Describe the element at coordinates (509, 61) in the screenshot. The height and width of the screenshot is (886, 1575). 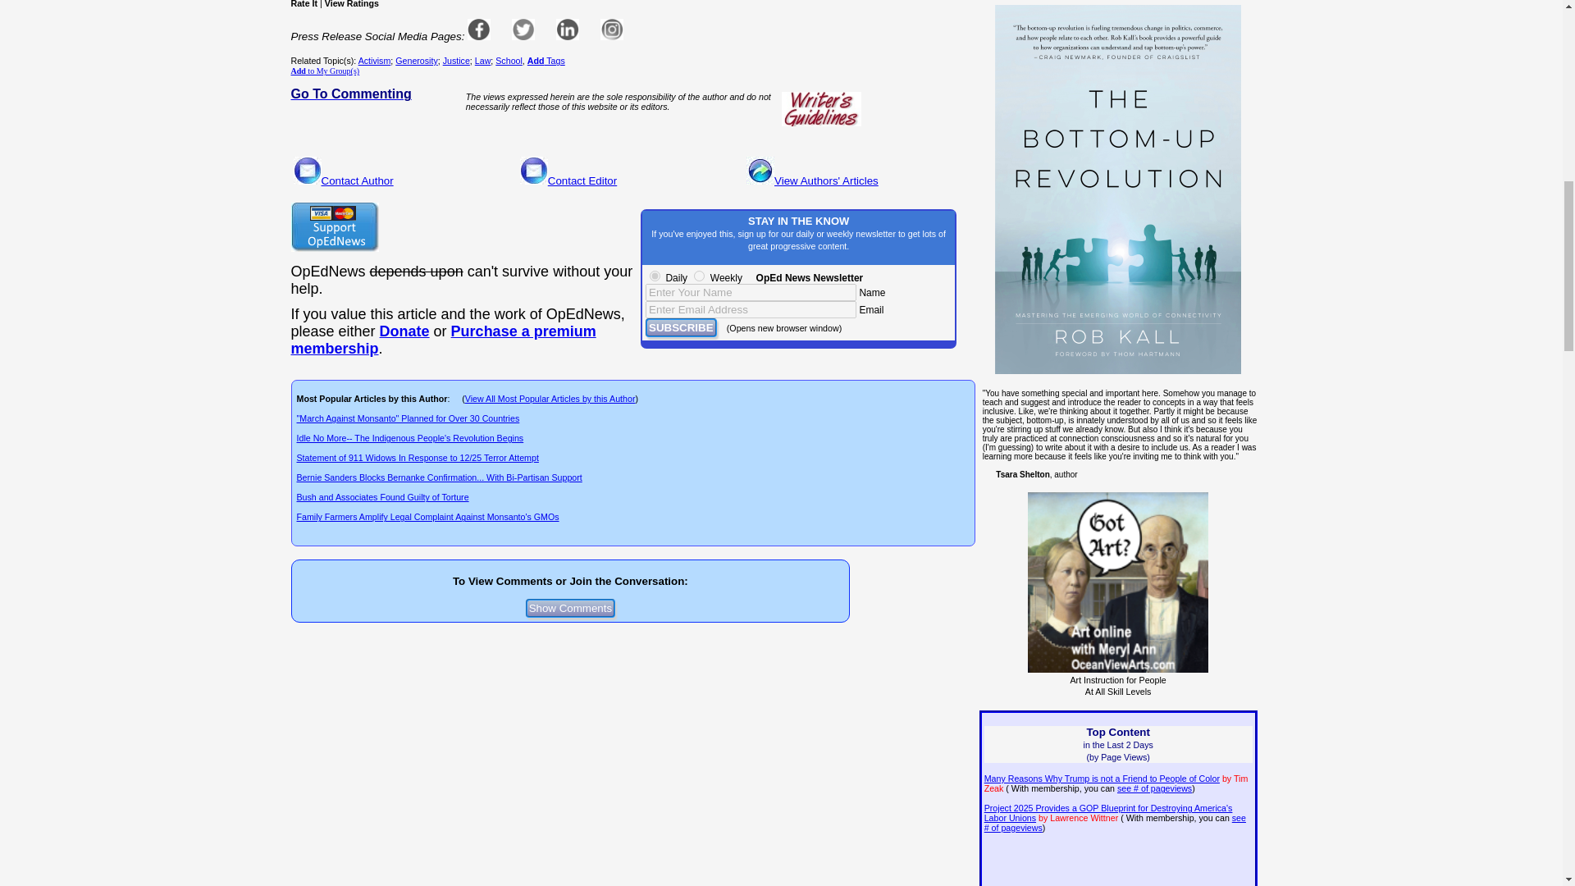
I see `School` at that location.